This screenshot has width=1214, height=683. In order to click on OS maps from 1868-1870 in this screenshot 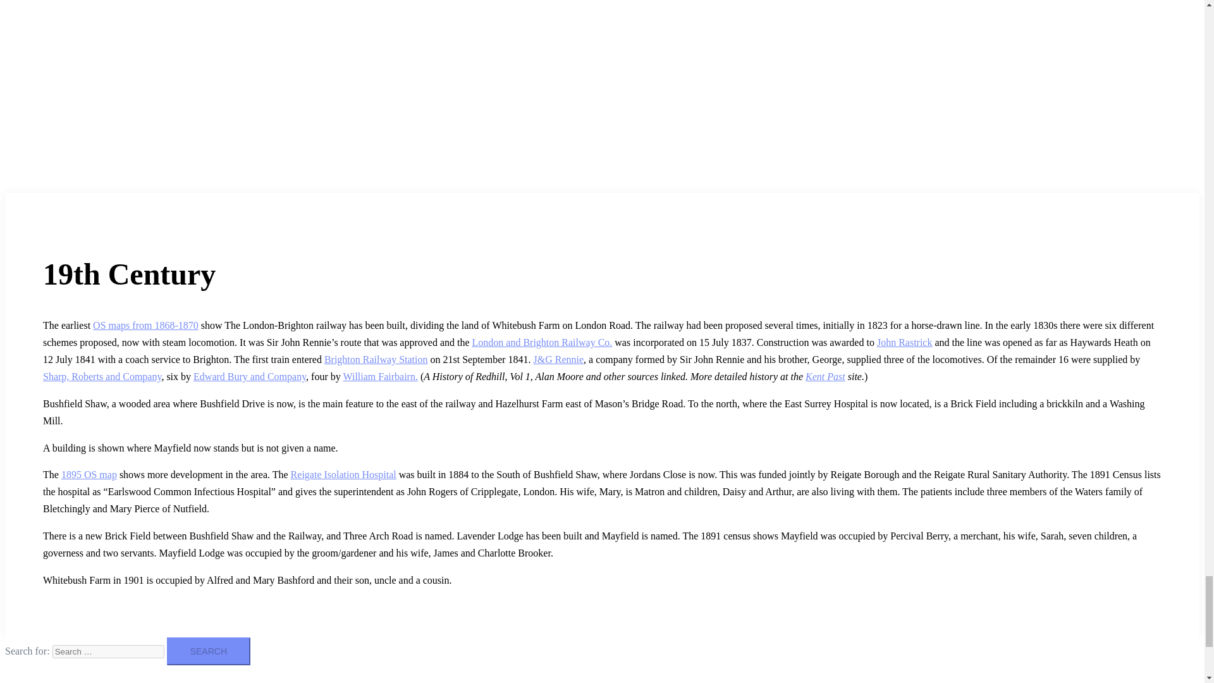, I will do `click(145, 325)`.